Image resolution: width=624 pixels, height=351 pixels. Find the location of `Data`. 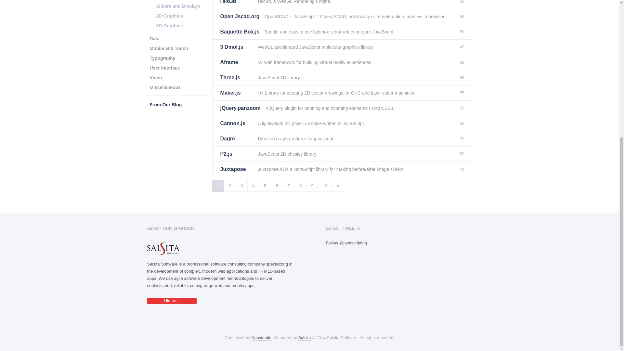

Data is located at coordinates (154, 38).